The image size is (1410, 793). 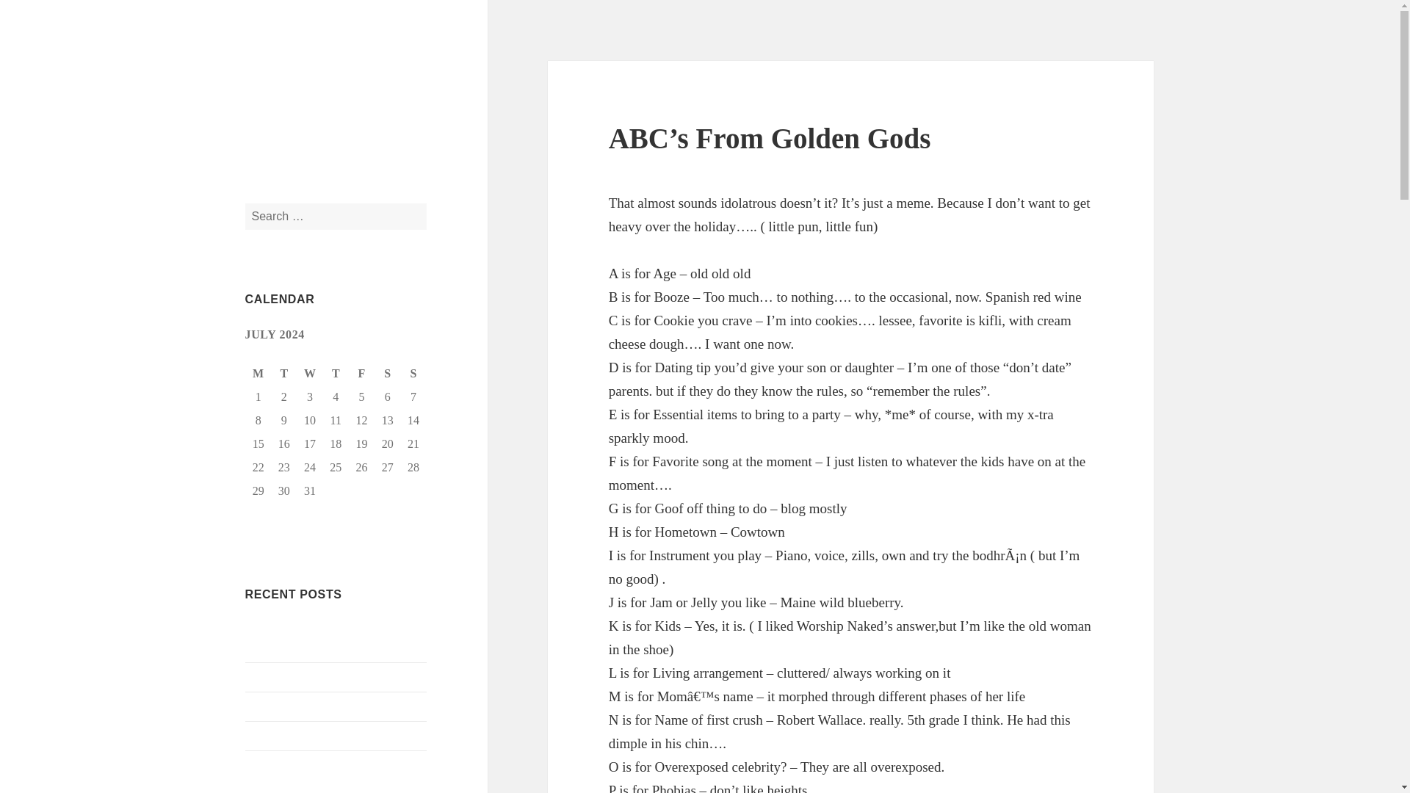 I want to click on TrueGrit, so click(x=283, y=73).